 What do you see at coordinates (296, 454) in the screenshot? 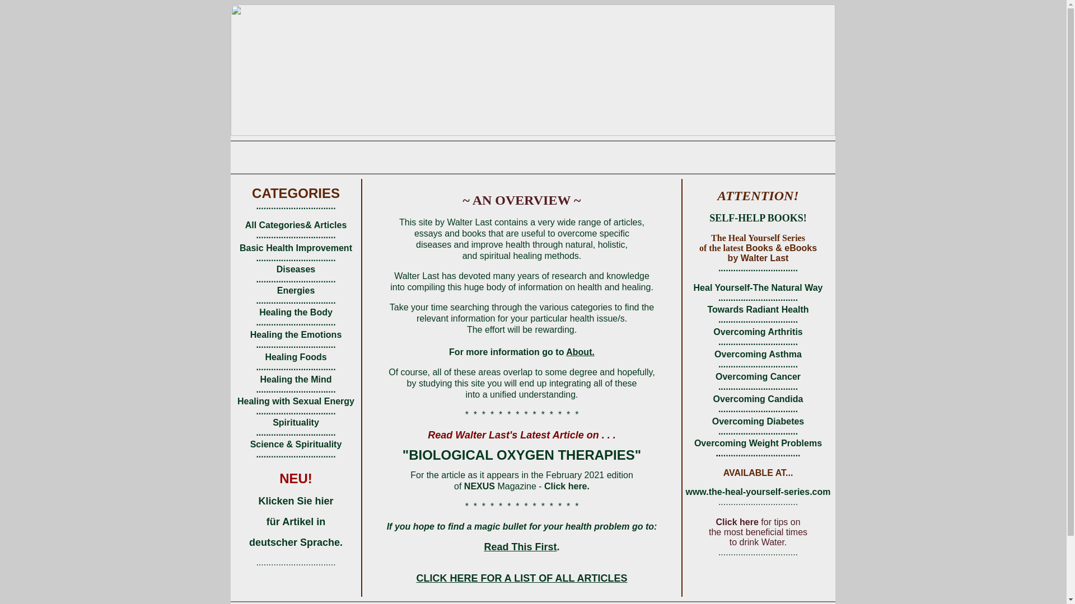
I see `................................` at bounding box center [296, 454].